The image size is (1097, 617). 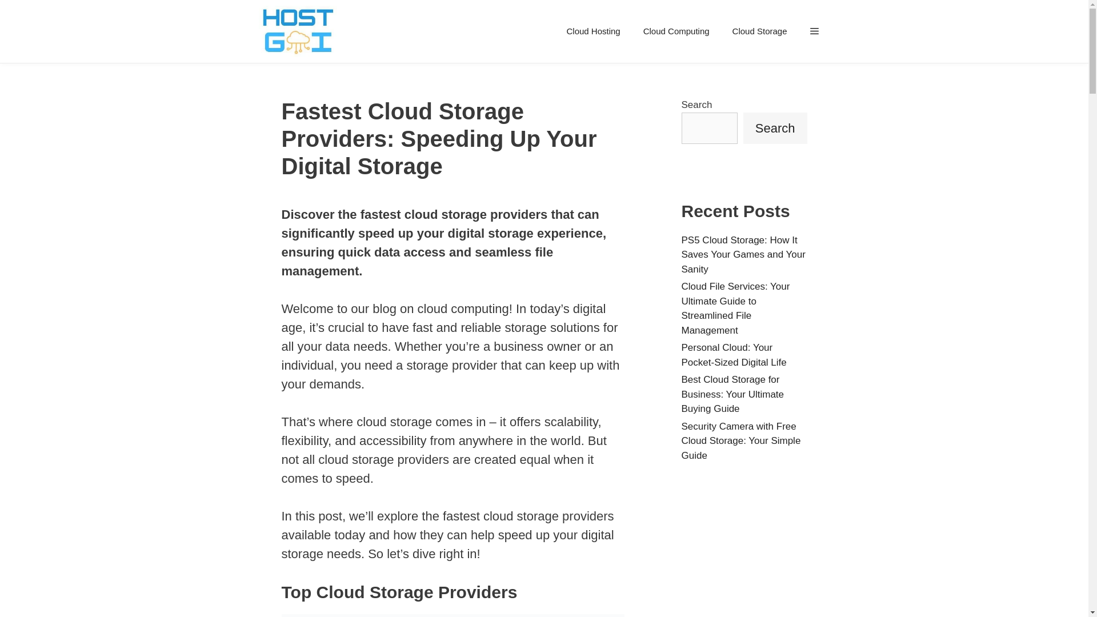 I want to click on Best Cloud Storage for Business: Your Ultimate Buying Guide, so click(x=732, y=394).